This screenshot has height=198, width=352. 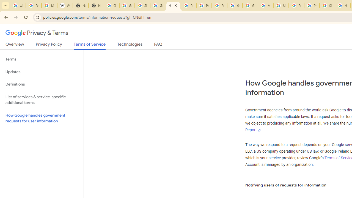 I want to click on Wikipedia:Edit requests - Wikipedia, so click(x=65, y=5).